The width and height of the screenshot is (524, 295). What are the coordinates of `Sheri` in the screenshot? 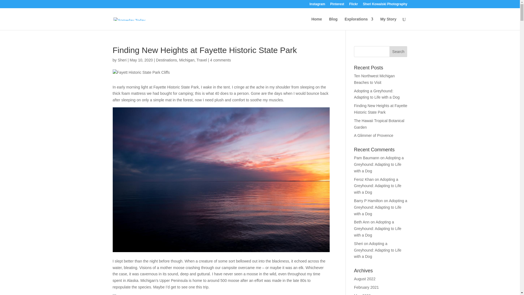 It's located at (359, 244).